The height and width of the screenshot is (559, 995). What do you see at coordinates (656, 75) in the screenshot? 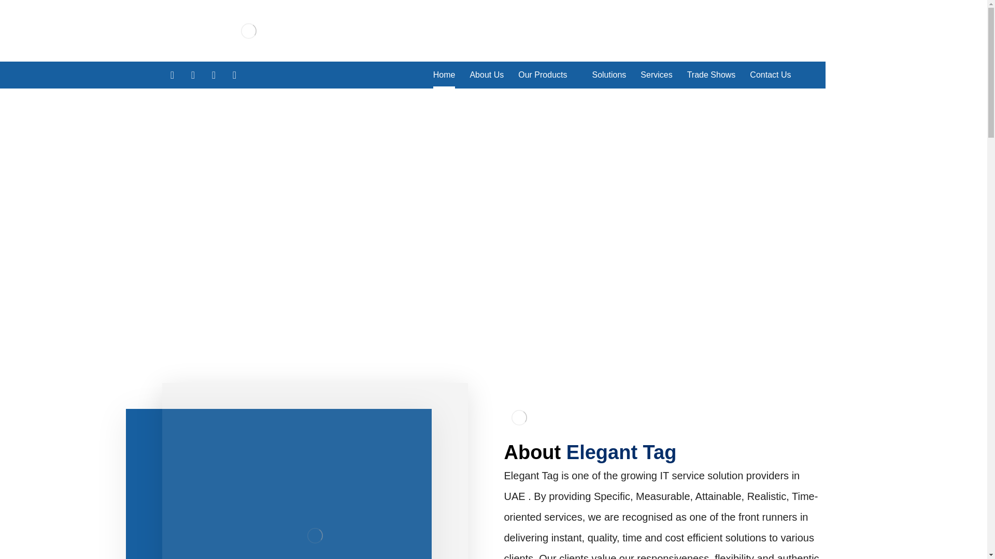
I see `Services` at bounding box center [656, 75].